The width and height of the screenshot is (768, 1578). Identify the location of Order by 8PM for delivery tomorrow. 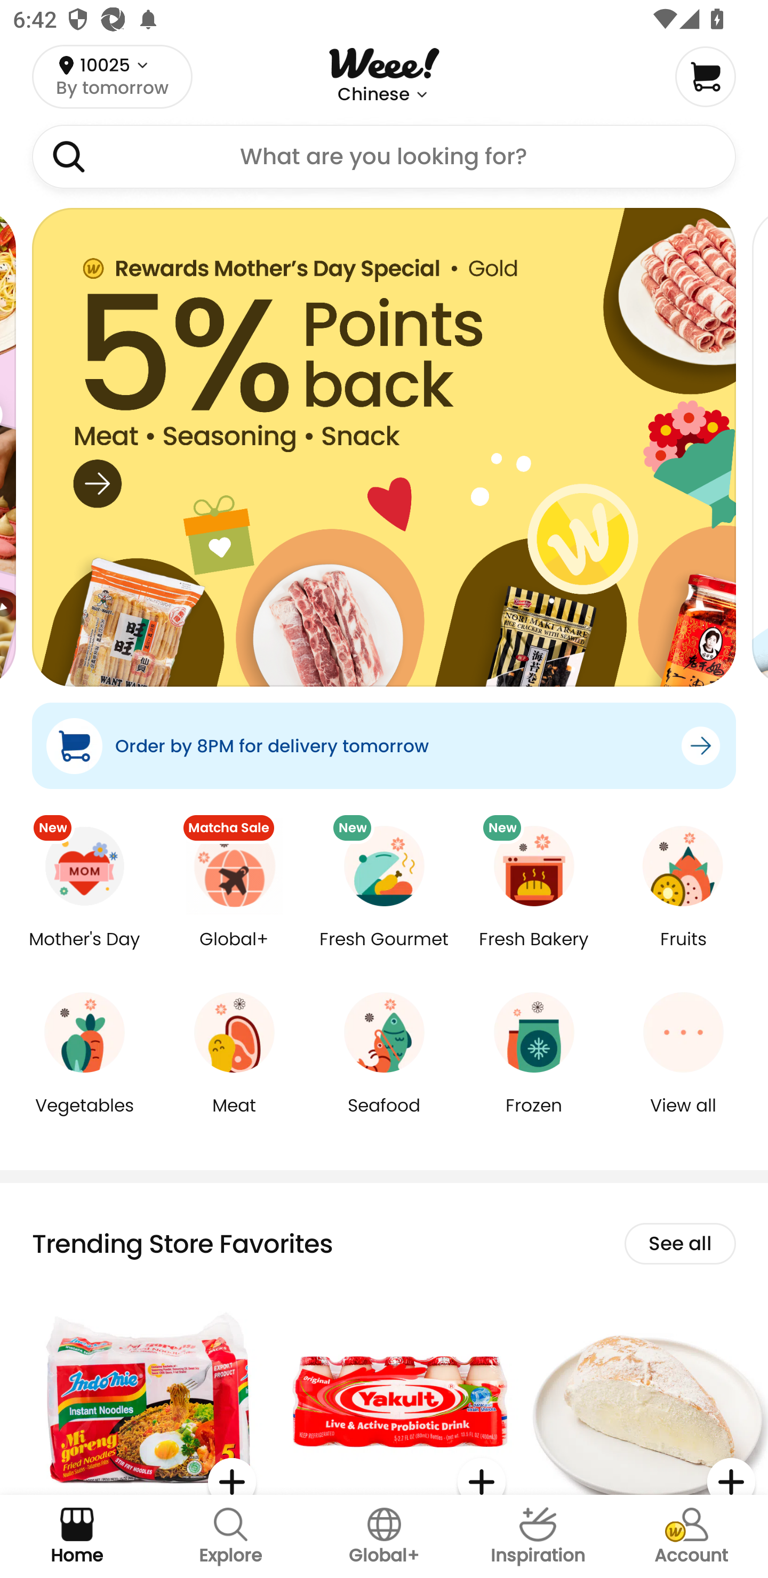
(384, 745).